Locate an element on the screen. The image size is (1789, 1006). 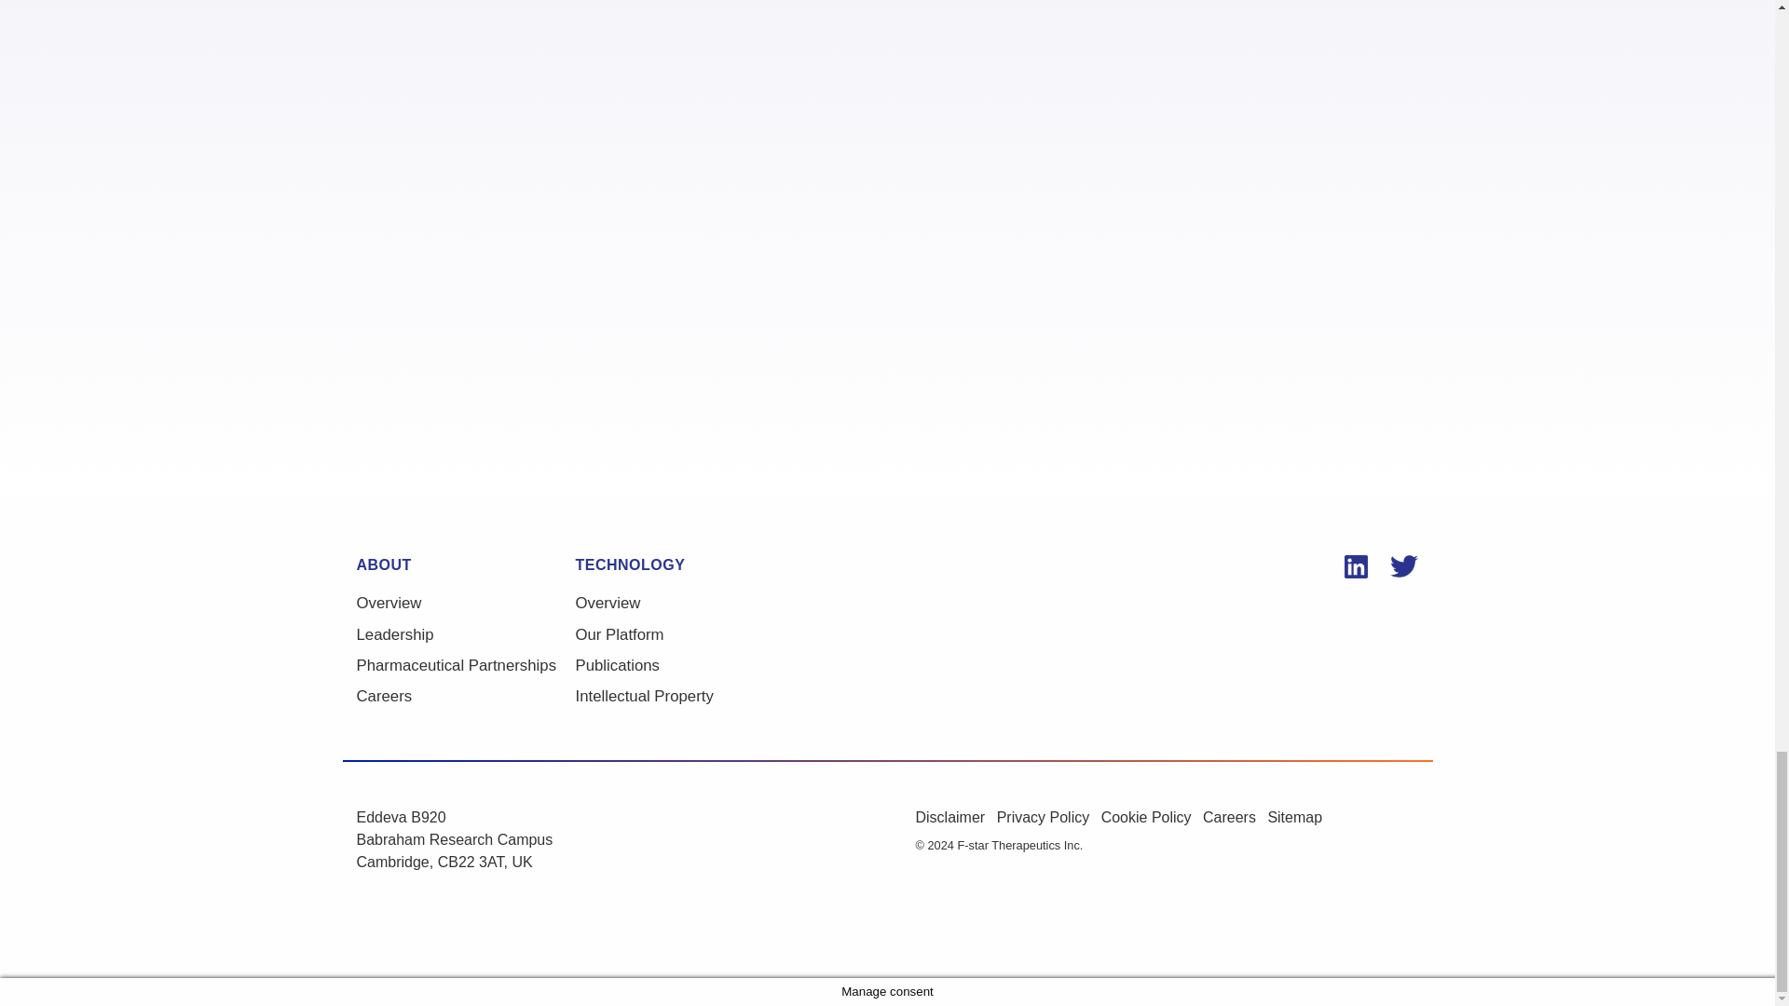
Publications is located at coordinates (684, 665).